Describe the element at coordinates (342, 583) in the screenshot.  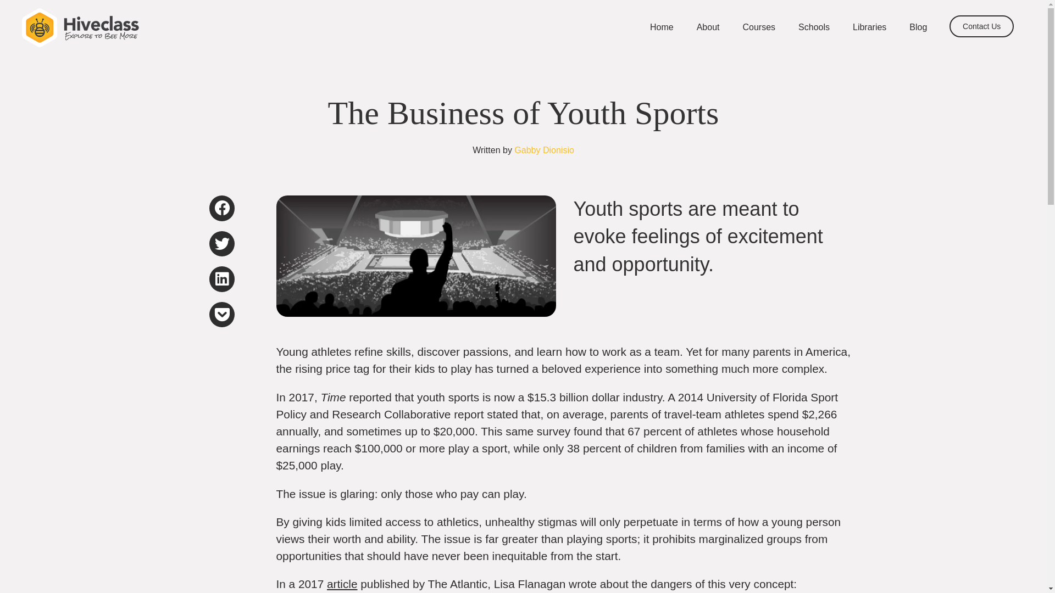
I see `article` at that location.